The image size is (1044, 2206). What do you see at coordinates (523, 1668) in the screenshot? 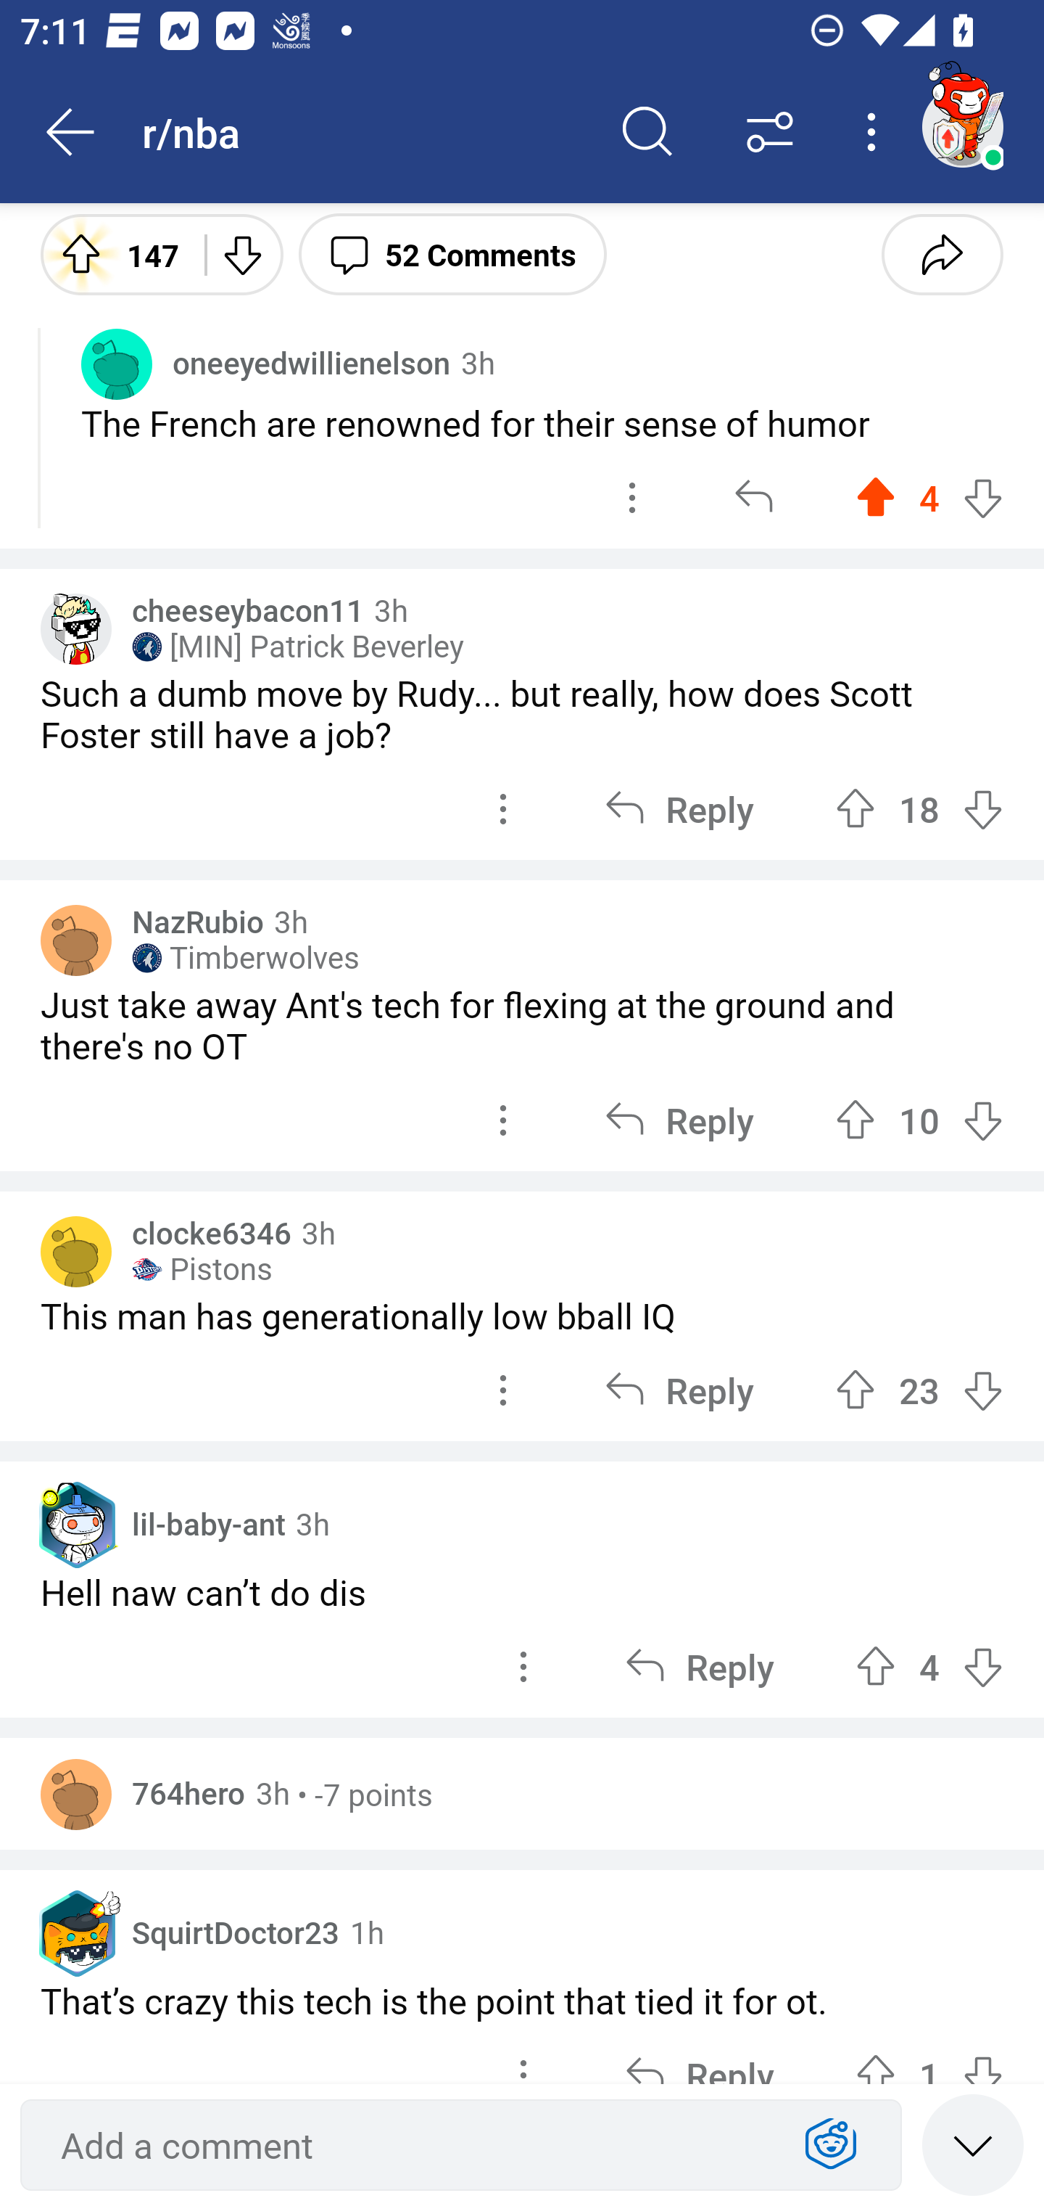
I see `options` at bounding box center [523, 1668].